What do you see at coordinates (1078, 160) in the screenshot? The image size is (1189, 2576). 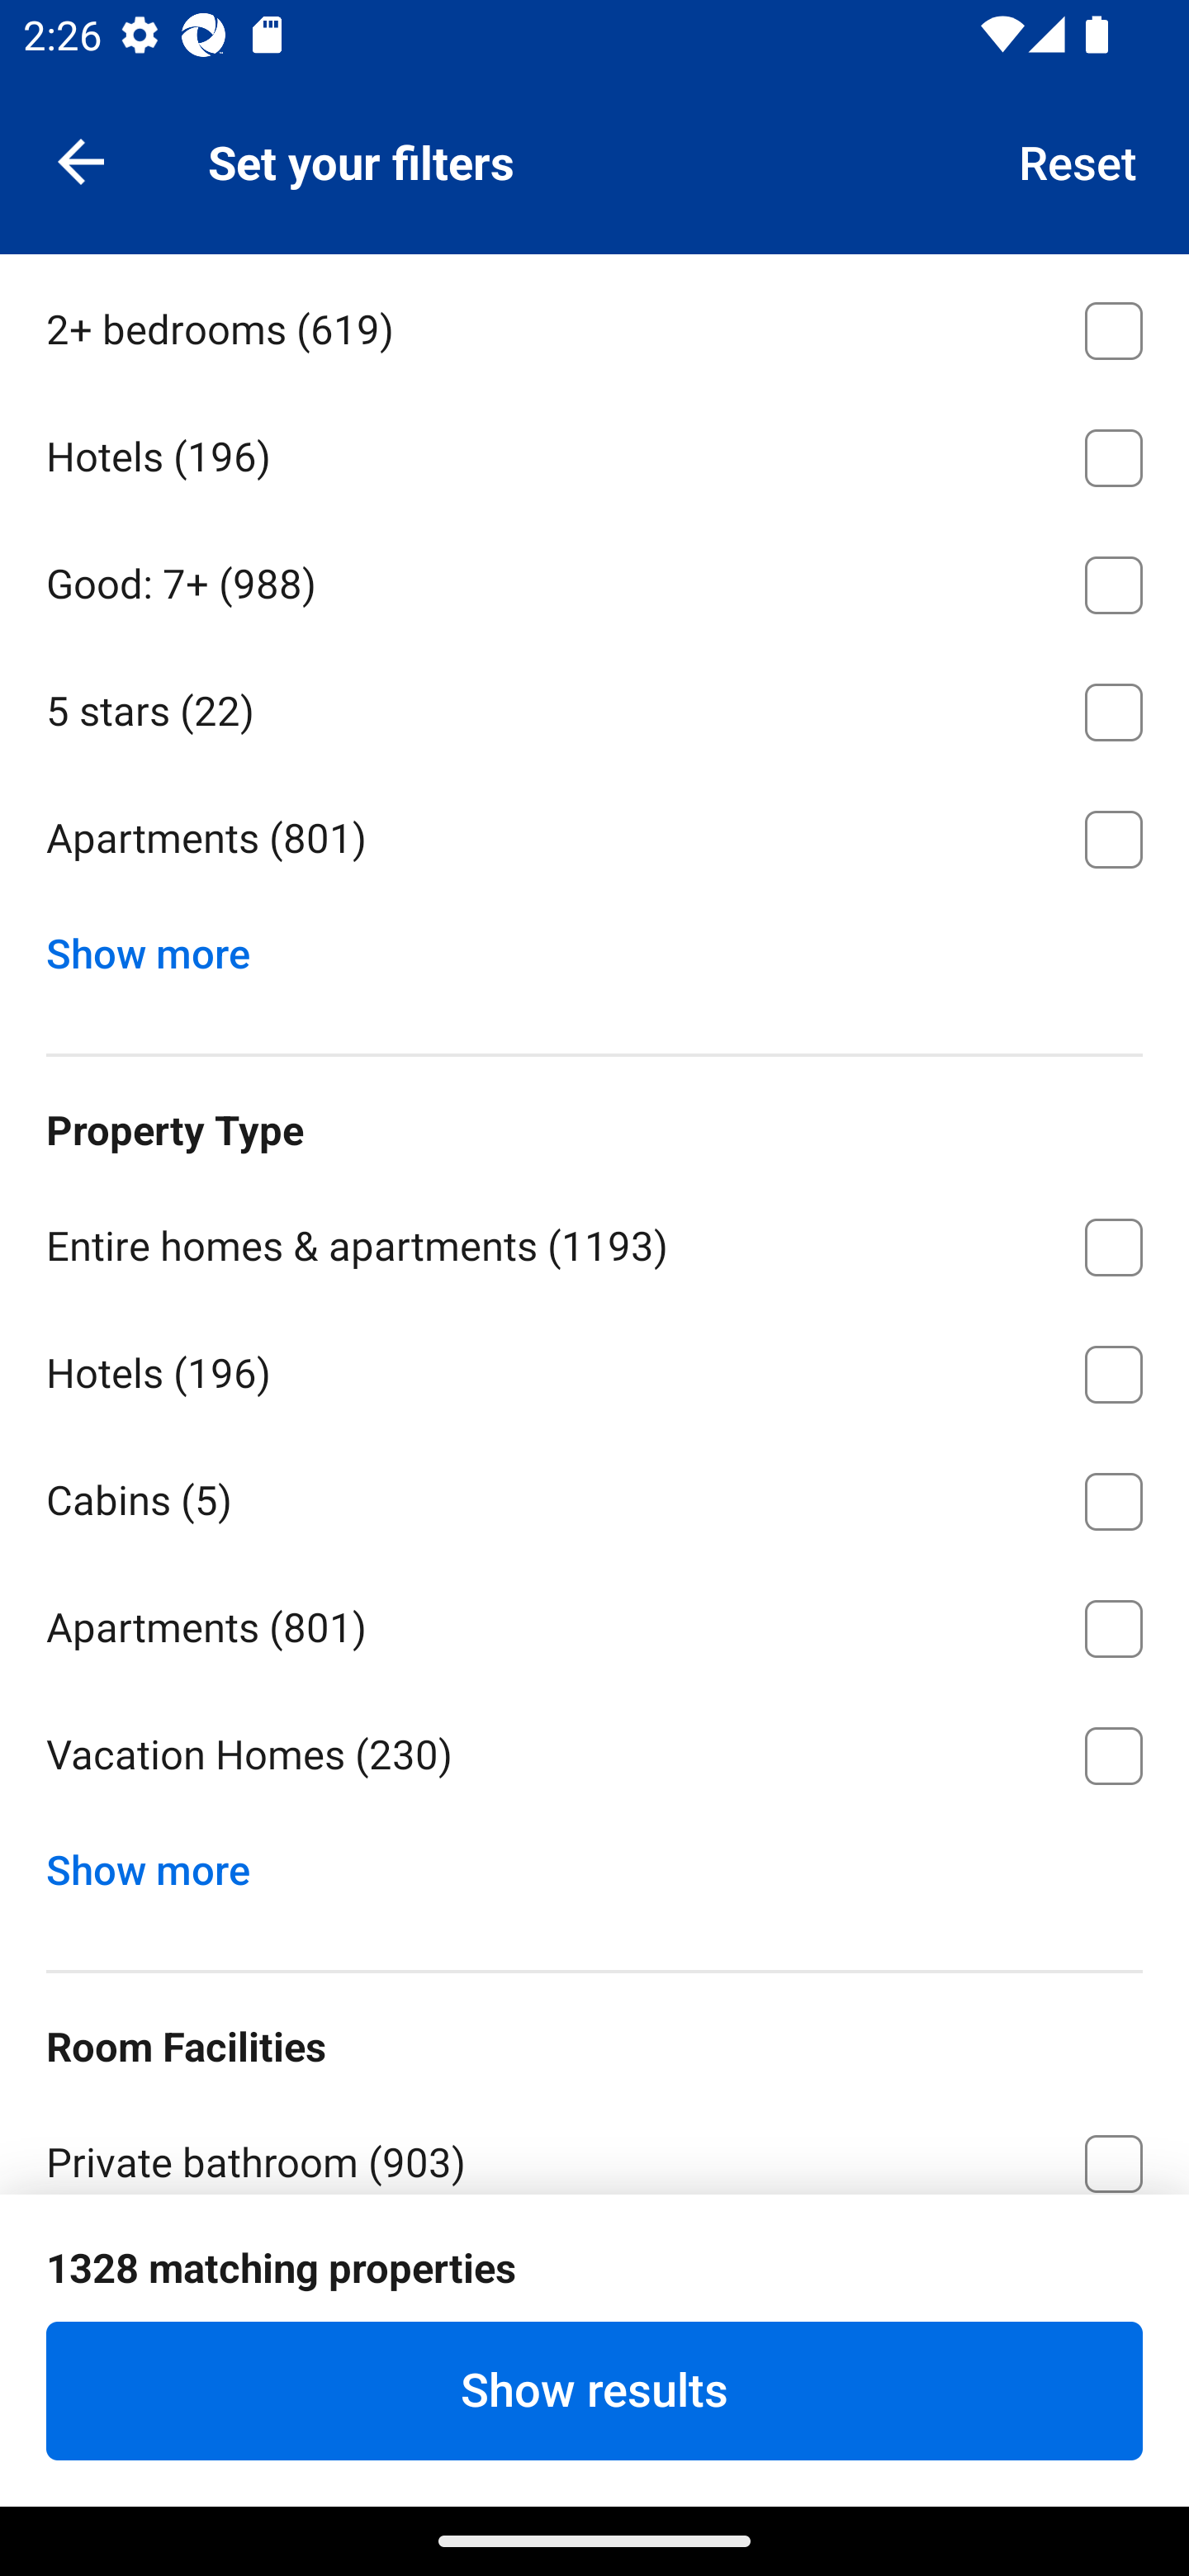 I see `Reset` at bounding box center [1078, 160].